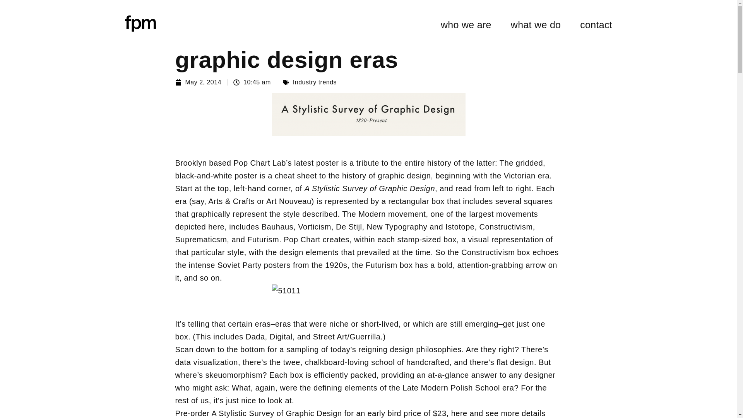 The width and height of the screenshot is (743, 418). Describe the element at coordinates (314, 82) in the screenshot. I see `Industry trends` at that location.